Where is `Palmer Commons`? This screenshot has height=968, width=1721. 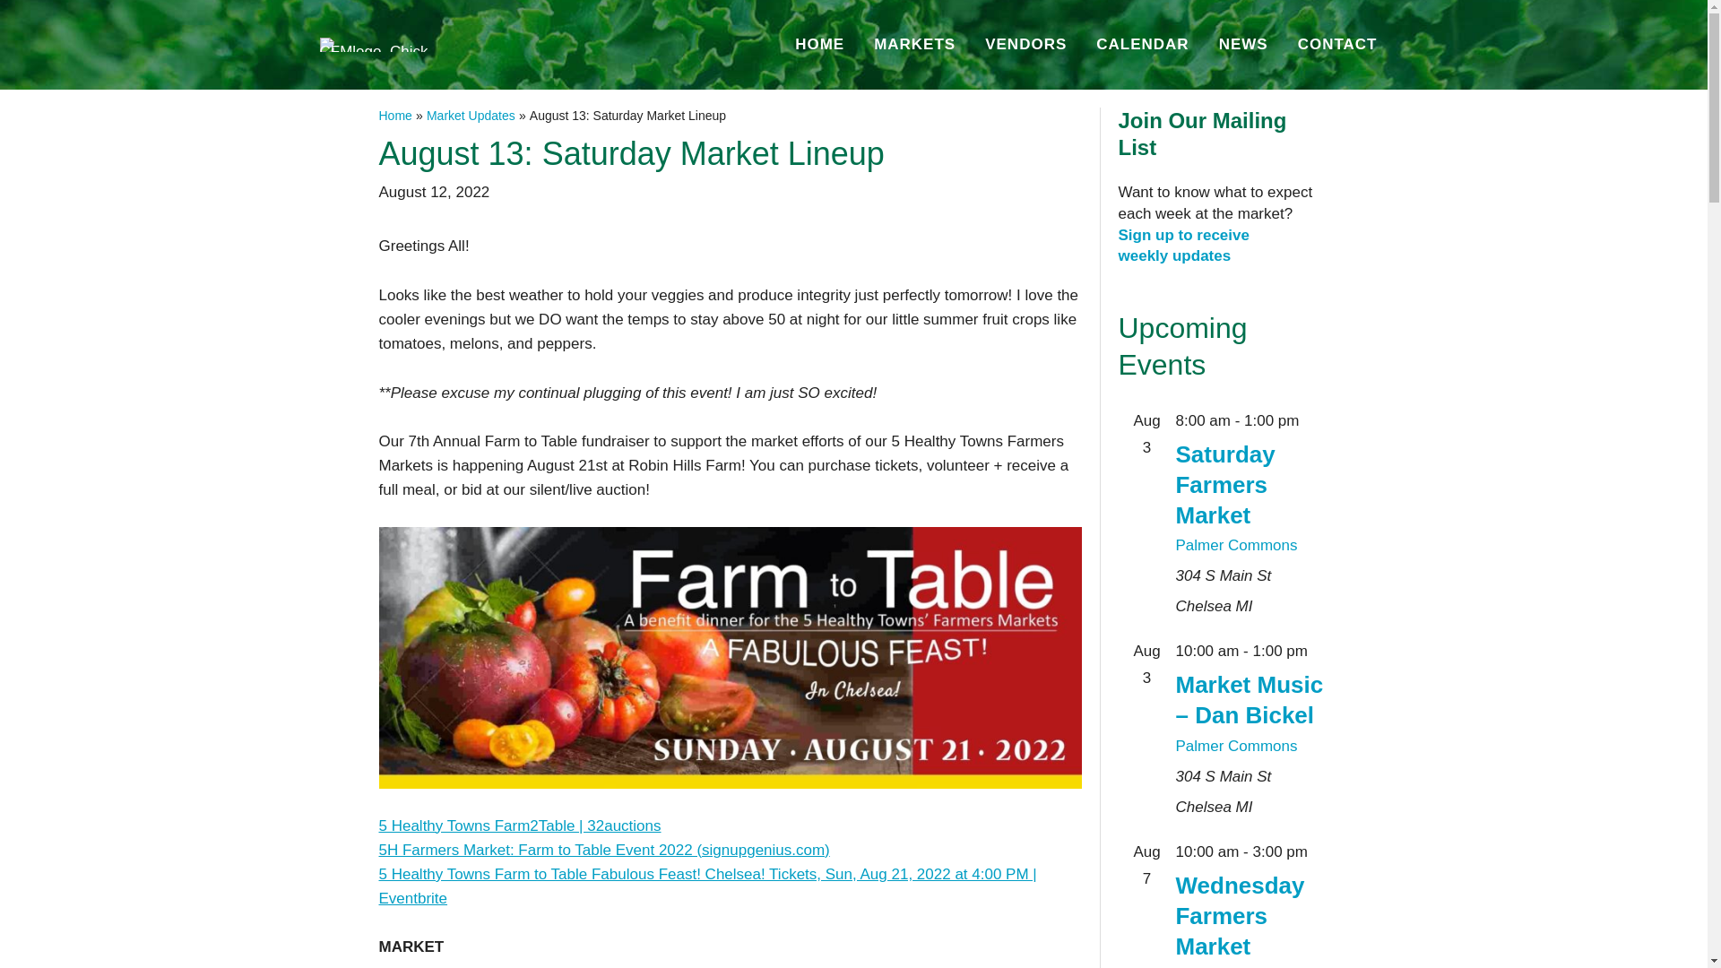
Palmer Commons is located at coordinates (1224, 484).